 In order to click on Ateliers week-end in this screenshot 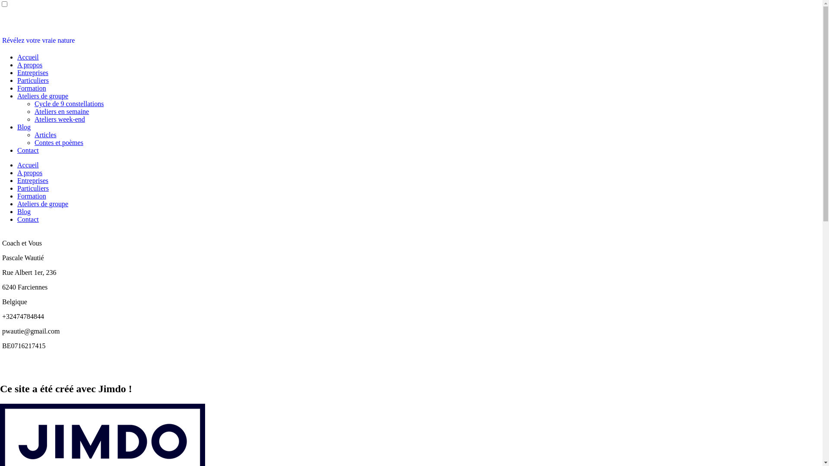, I will do `click(60, 119)`.